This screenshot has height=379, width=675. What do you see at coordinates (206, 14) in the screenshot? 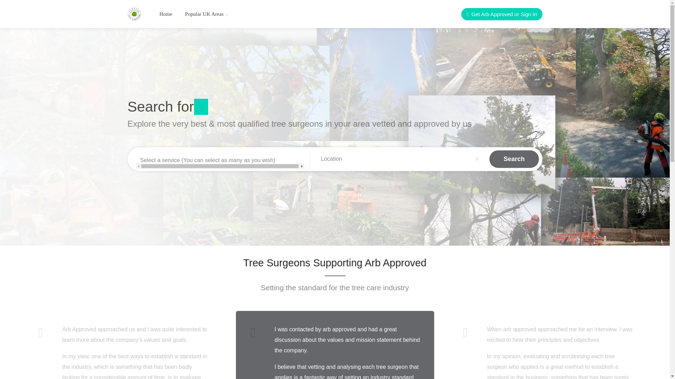
I see `Popular UK Areas` at bounding box center [206, 14].